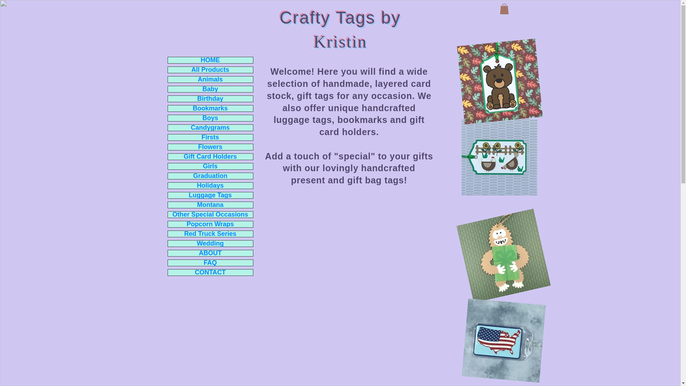 This screenshot has width=686, height=386. Describe the element at coordinates (210, 118) in the screenshot. I see `Boys` at that location.